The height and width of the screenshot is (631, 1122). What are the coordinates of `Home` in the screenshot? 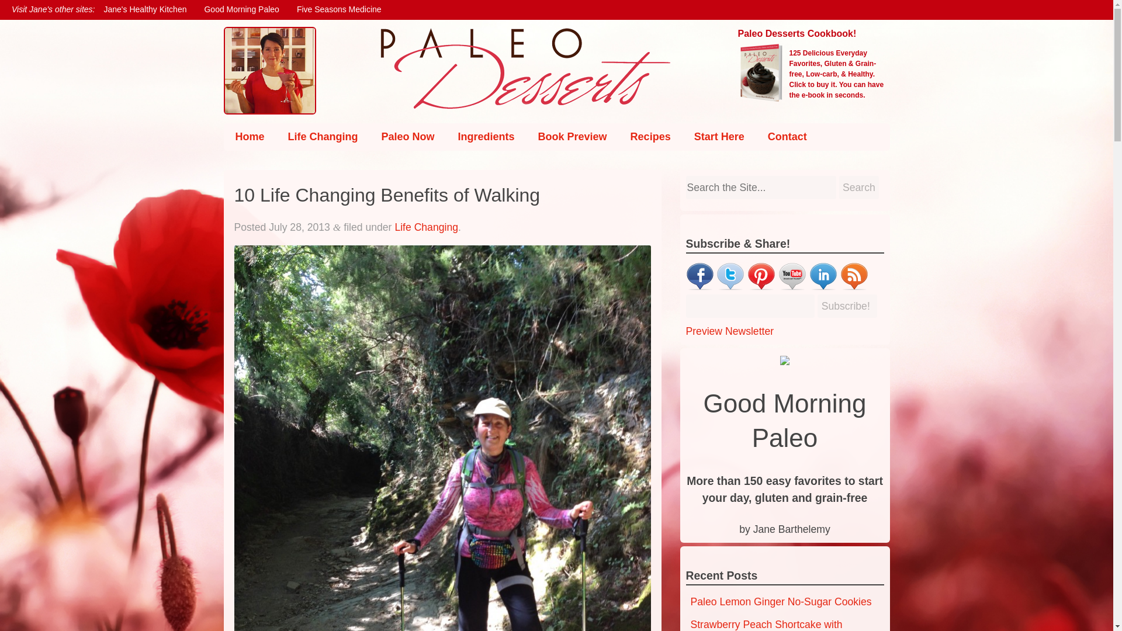 It's located at (250, 137).